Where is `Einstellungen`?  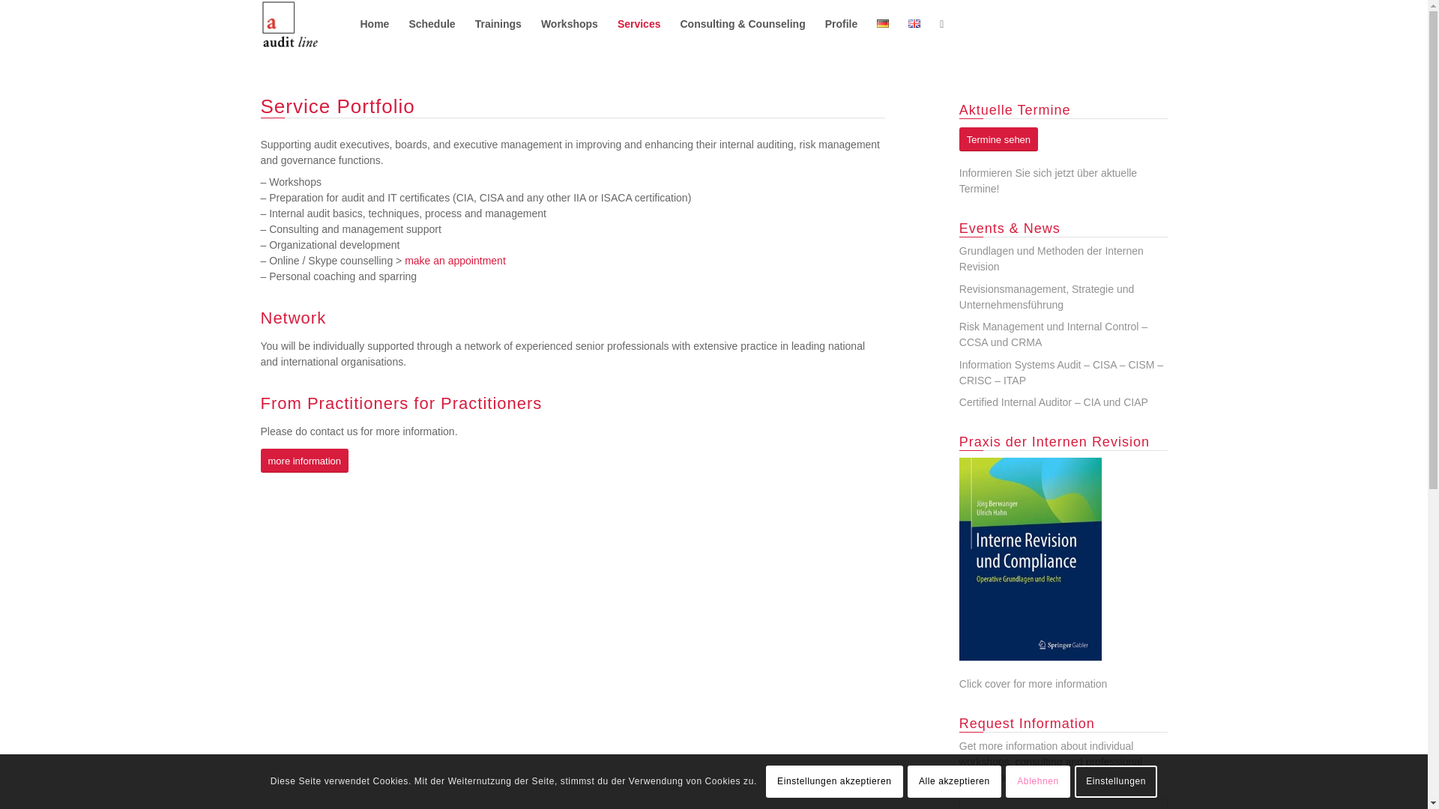 Einstellungen is located at coordinates (1115, 781).